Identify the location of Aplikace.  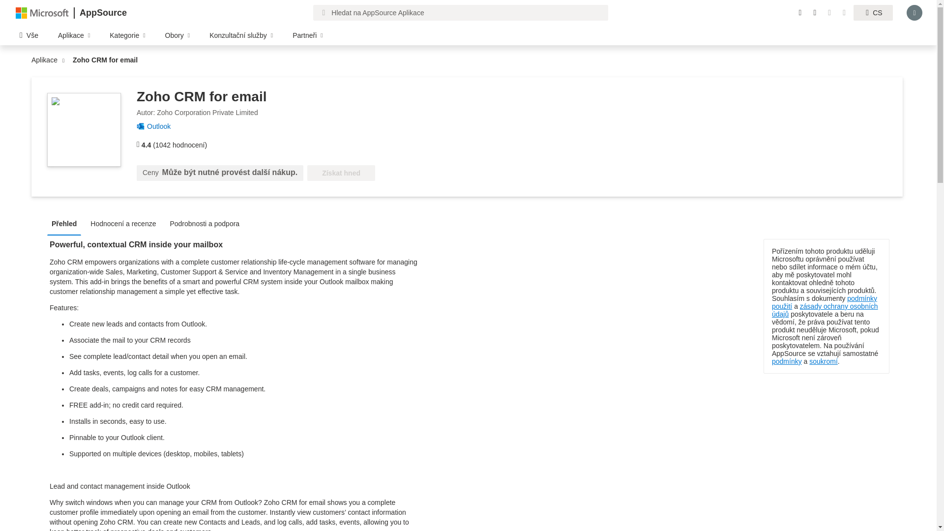
(46, 60).